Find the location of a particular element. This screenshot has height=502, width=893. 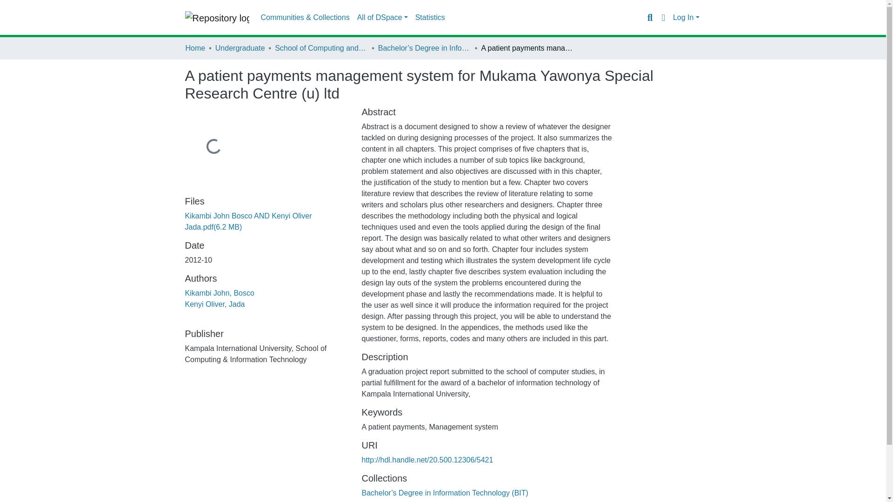

Log In is located at coordinates (686, 18).